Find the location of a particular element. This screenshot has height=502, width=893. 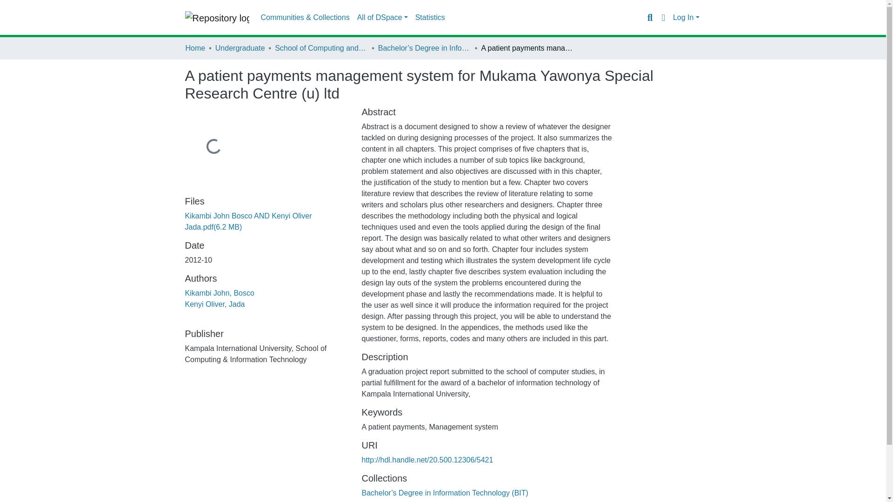

Log In is located at coordinates (686, 18).